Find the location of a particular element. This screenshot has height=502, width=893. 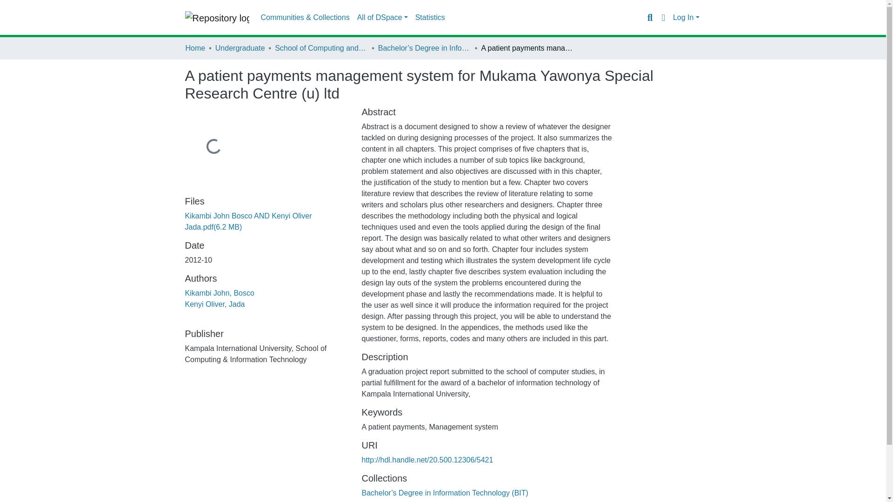

Log In is located at coordinates (686, 18).